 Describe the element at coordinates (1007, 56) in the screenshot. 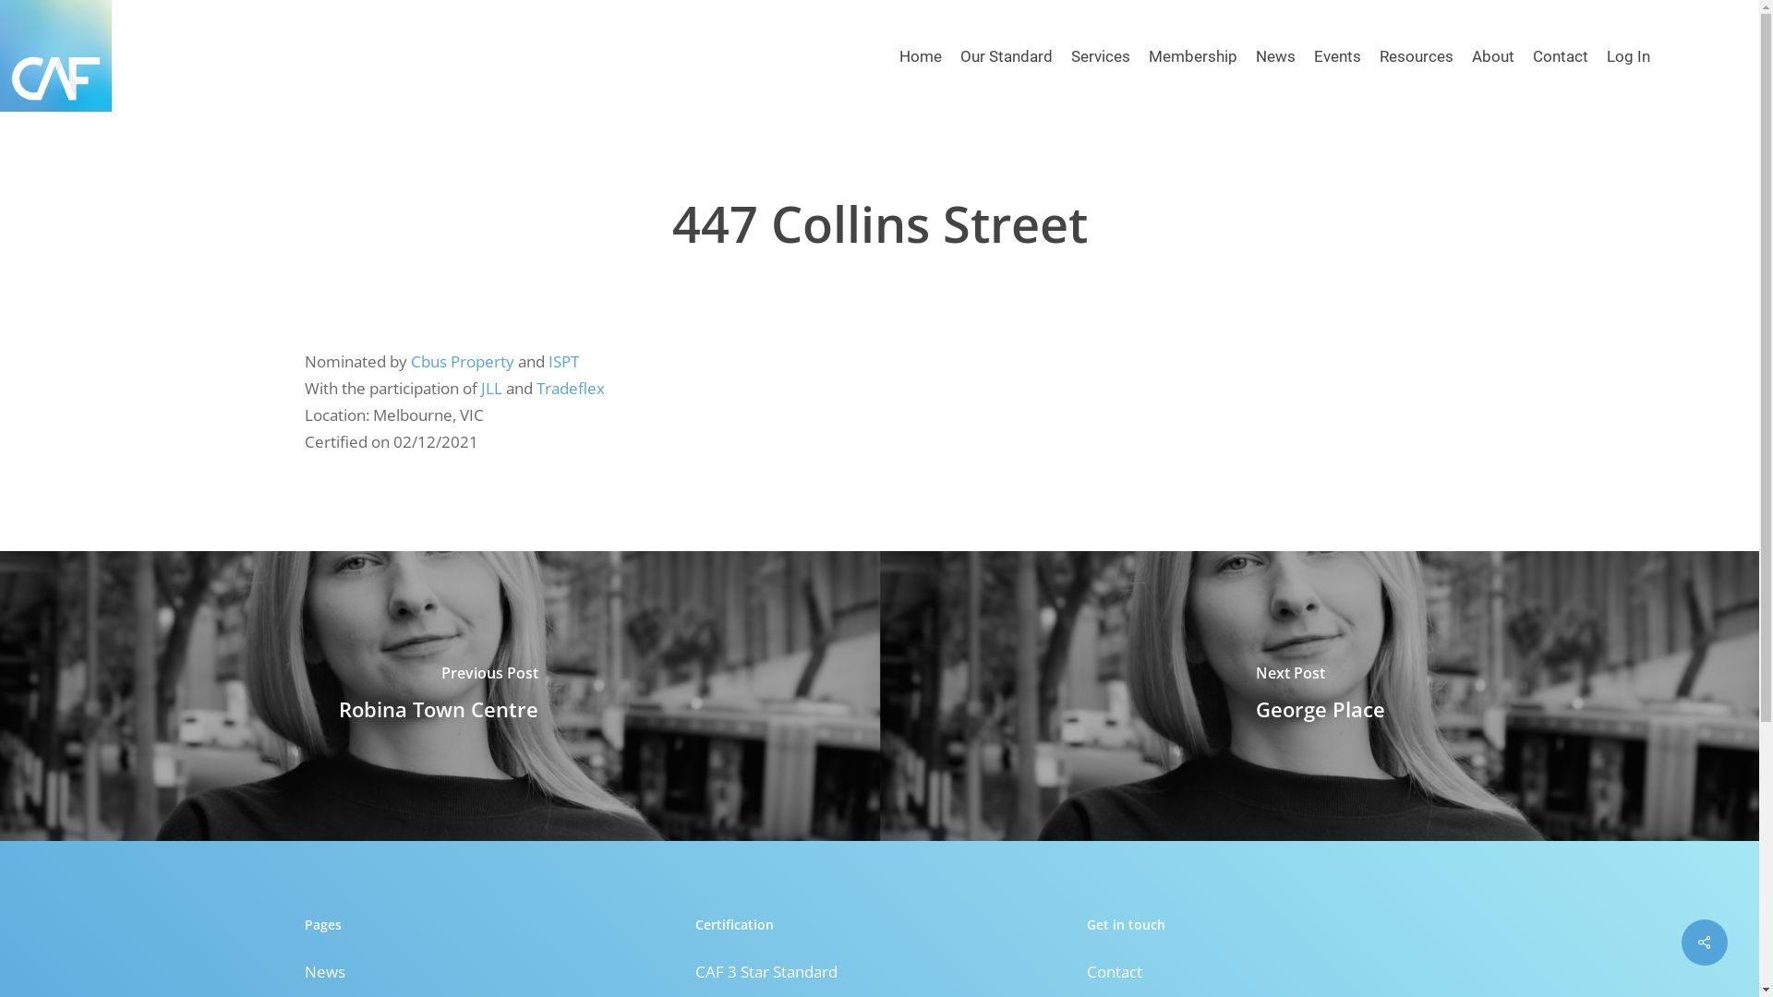

I see `Our Standard` at that location.